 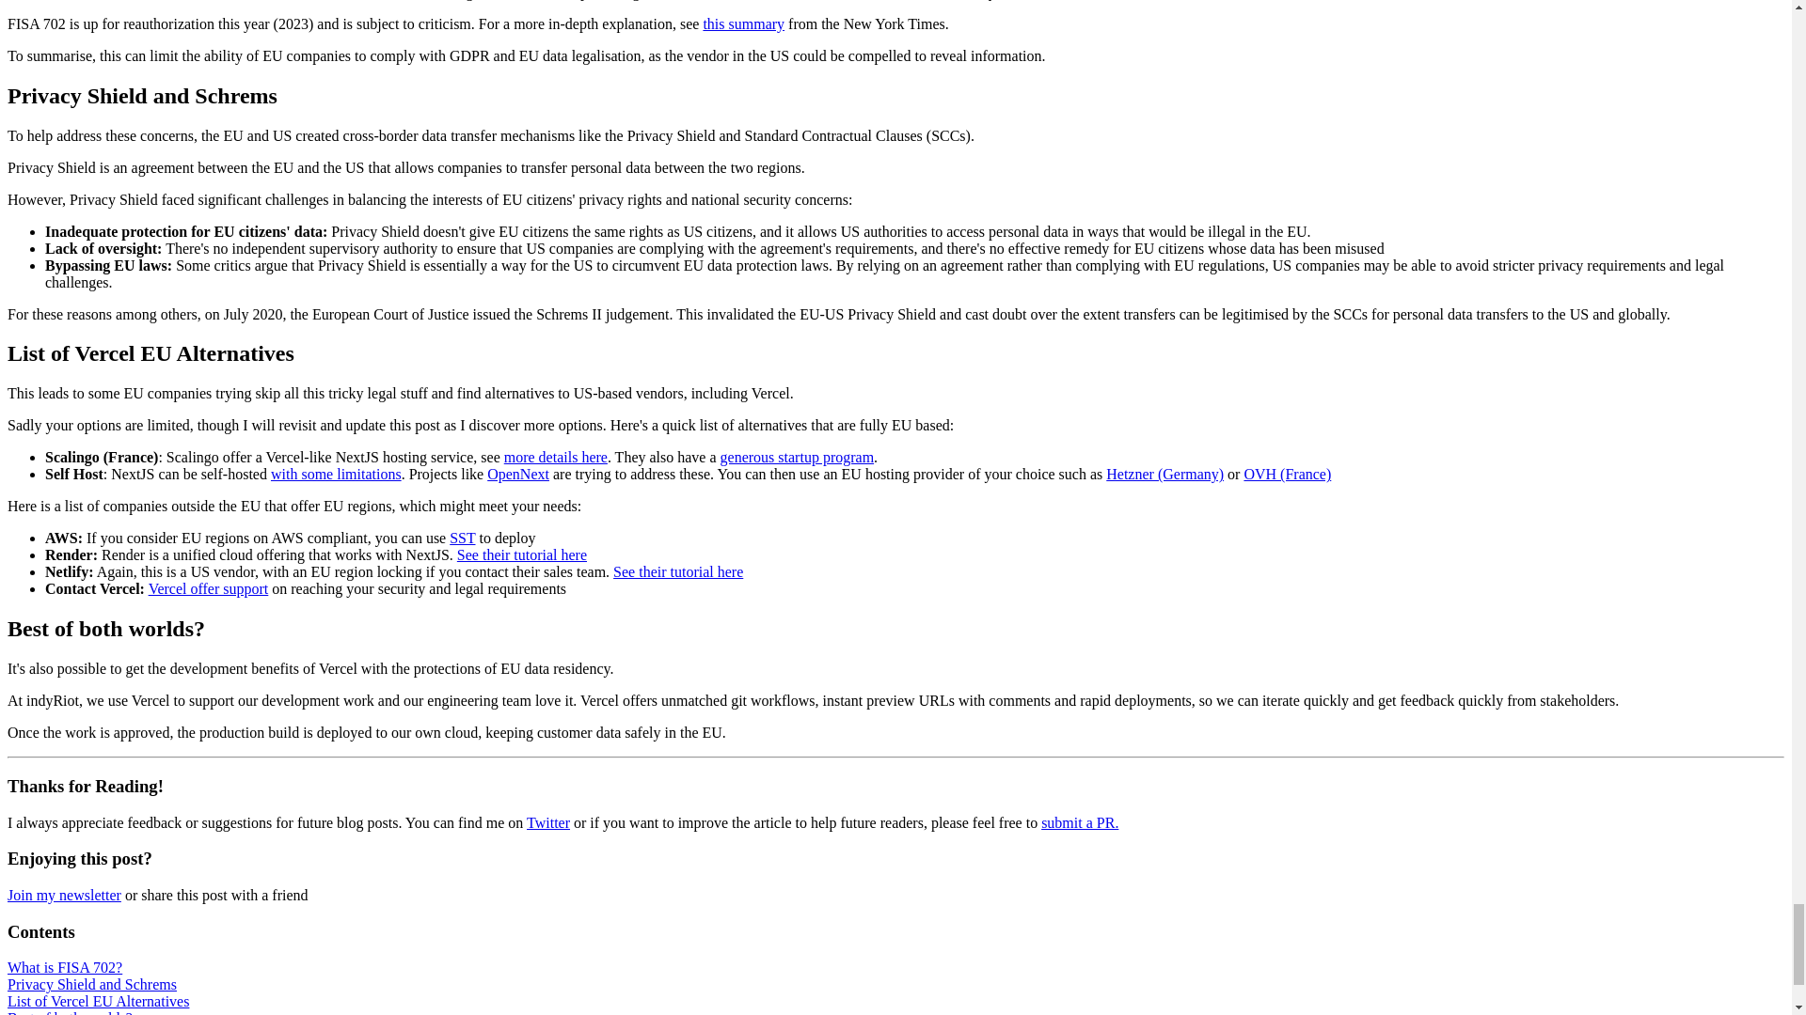 I want to click on Join my newsletter, so click(x=64, y=895).